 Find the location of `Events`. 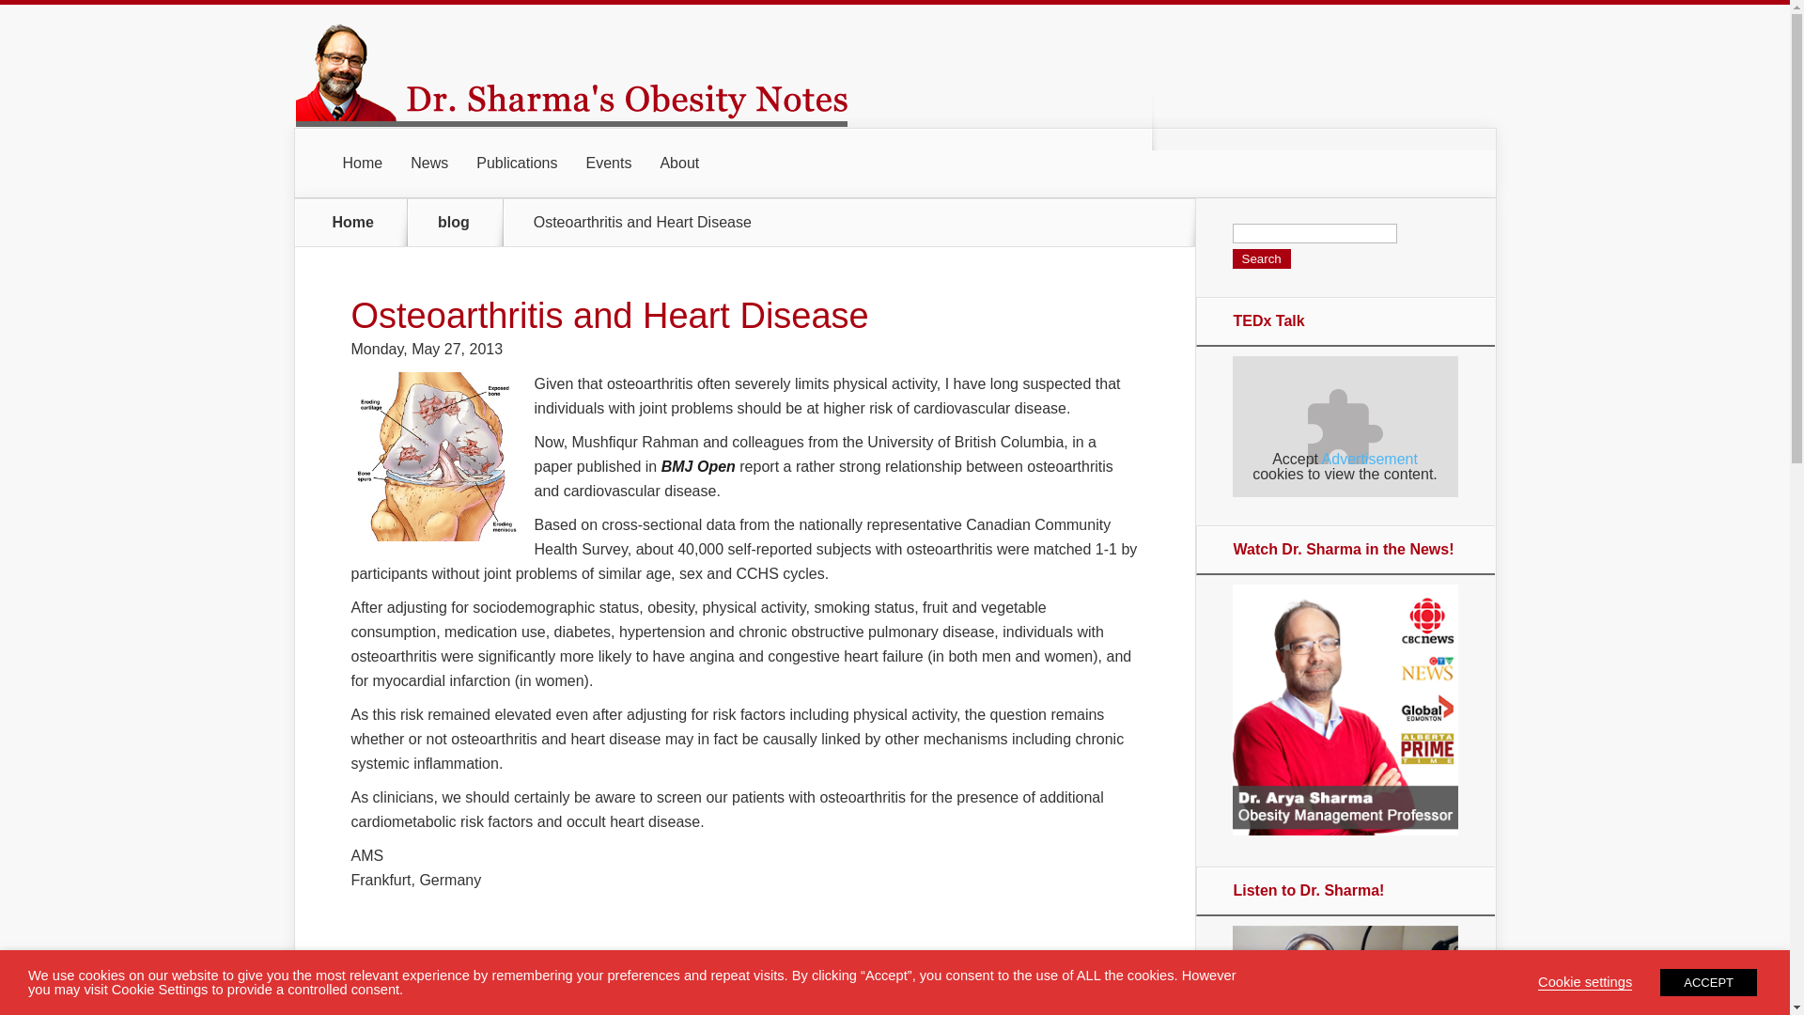

Events is located at coordinates (609, 164).